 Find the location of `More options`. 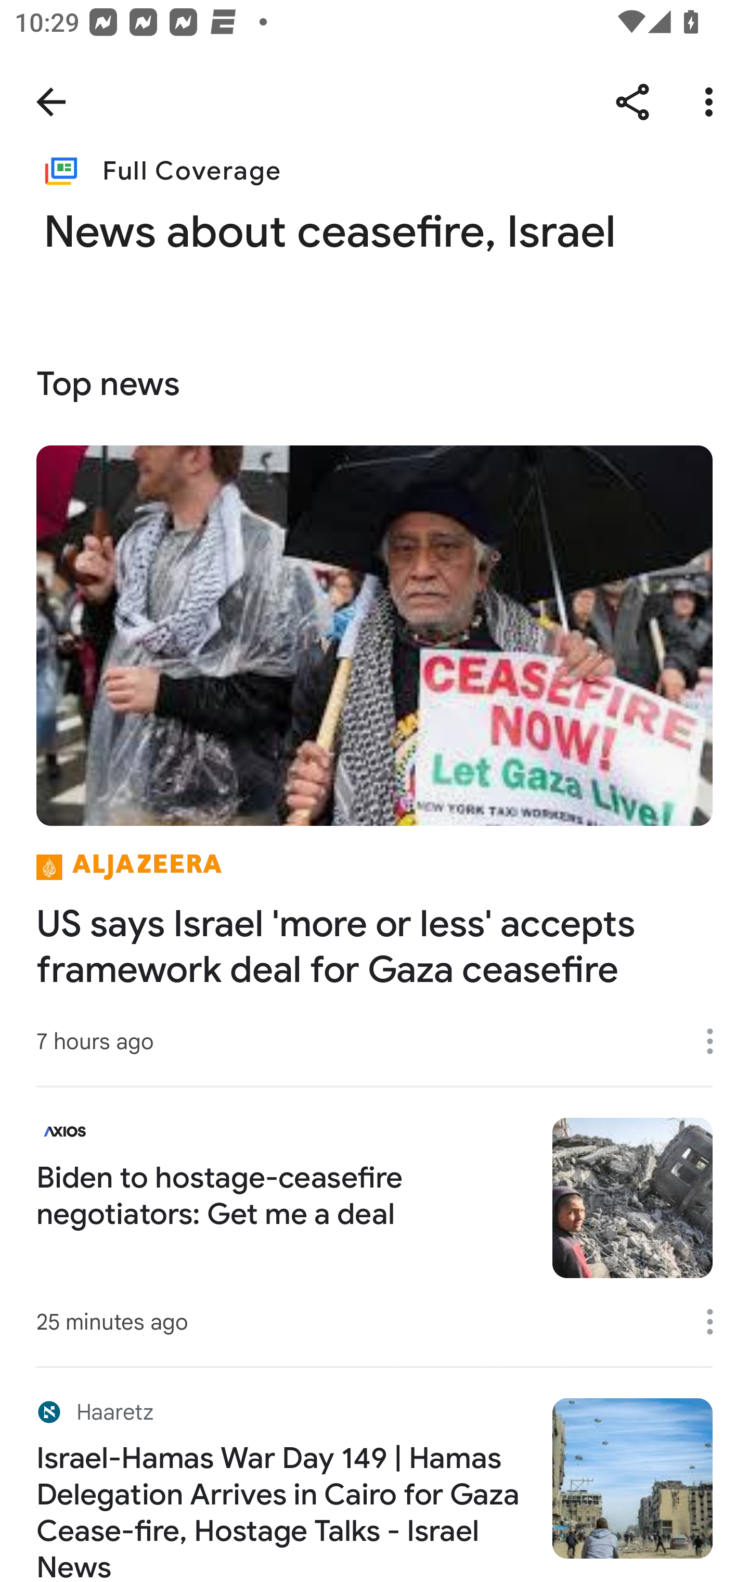

More options is located at coordinates (717, 1042).